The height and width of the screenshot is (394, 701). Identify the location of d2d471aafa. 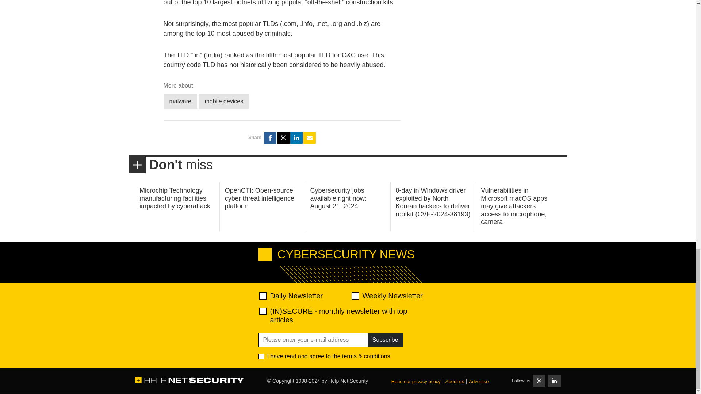
(355, 295).